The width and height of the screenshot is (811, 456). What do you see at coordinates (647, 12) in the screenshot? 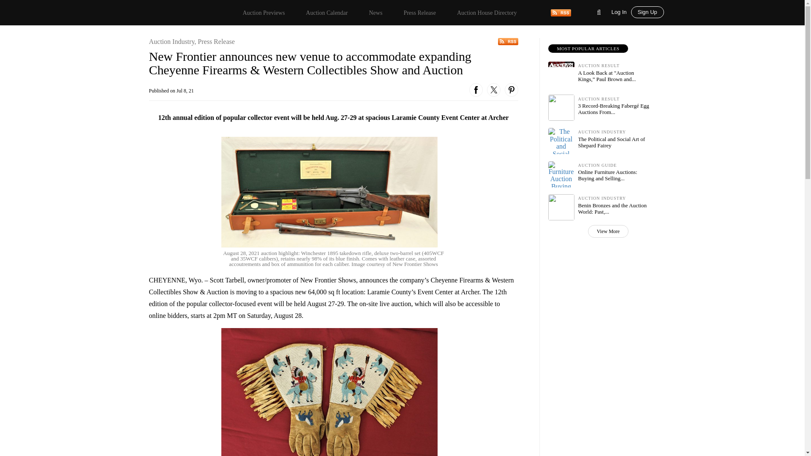
I see `Sign Up` at bounding box center [647, 12].